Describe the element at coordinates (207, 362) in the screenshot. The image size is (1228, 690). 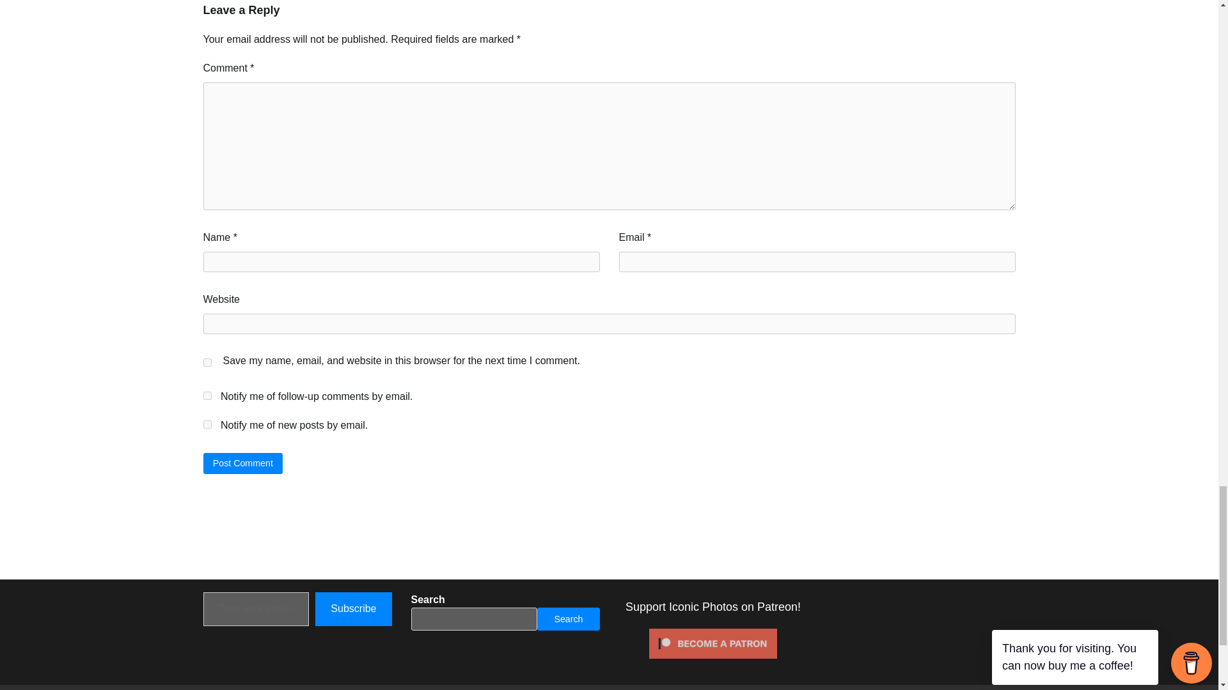
I see `yes` at that location.